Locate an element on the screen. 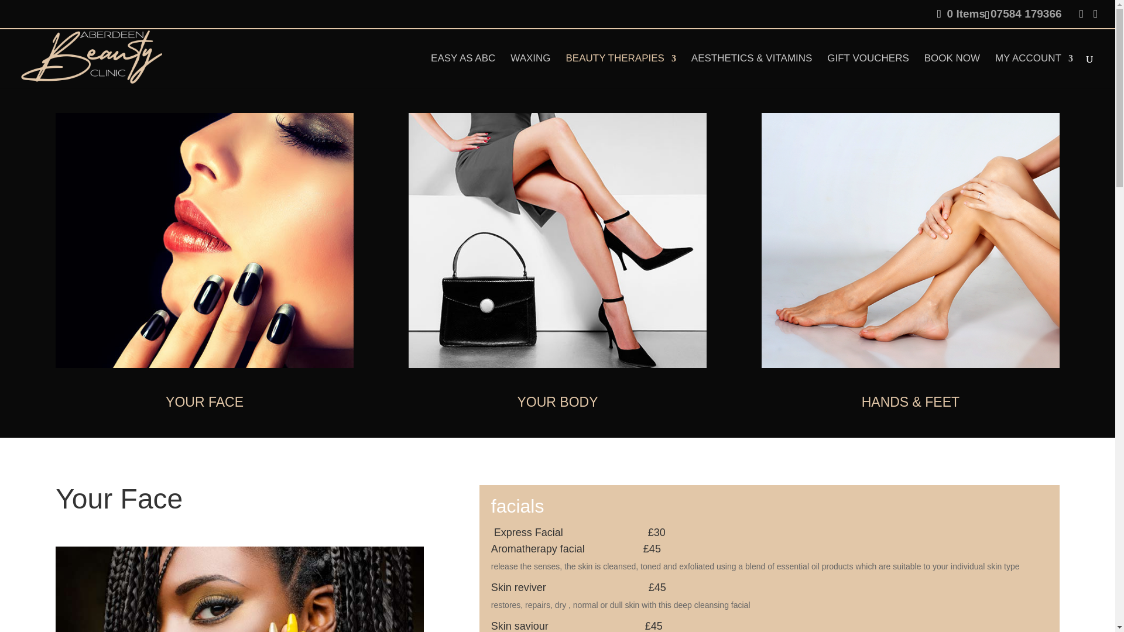  your-body-top-block is located at coordinates (557, 240).